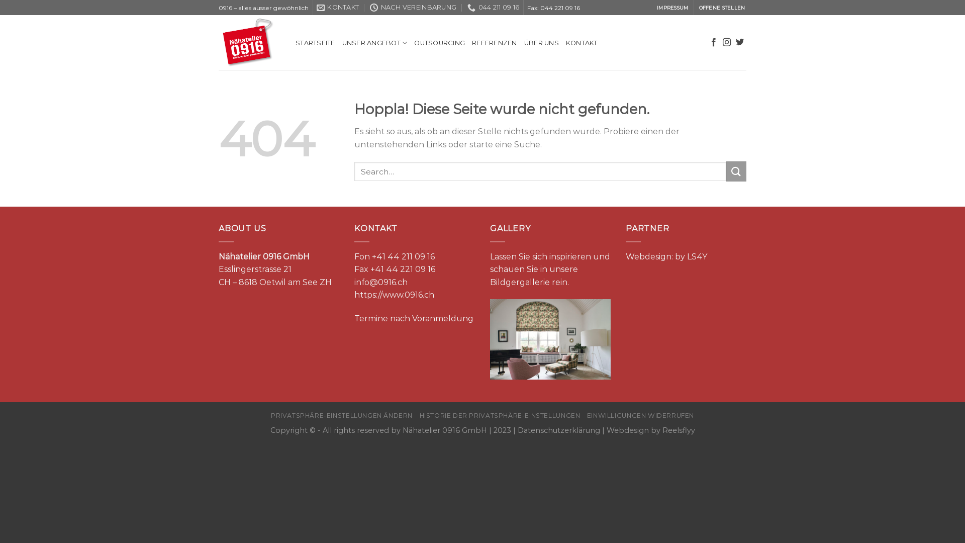  What do you see at coordinates (316, 43) in the screenshot?
I see `STARTSEITE` at bounding box center [316, 43].